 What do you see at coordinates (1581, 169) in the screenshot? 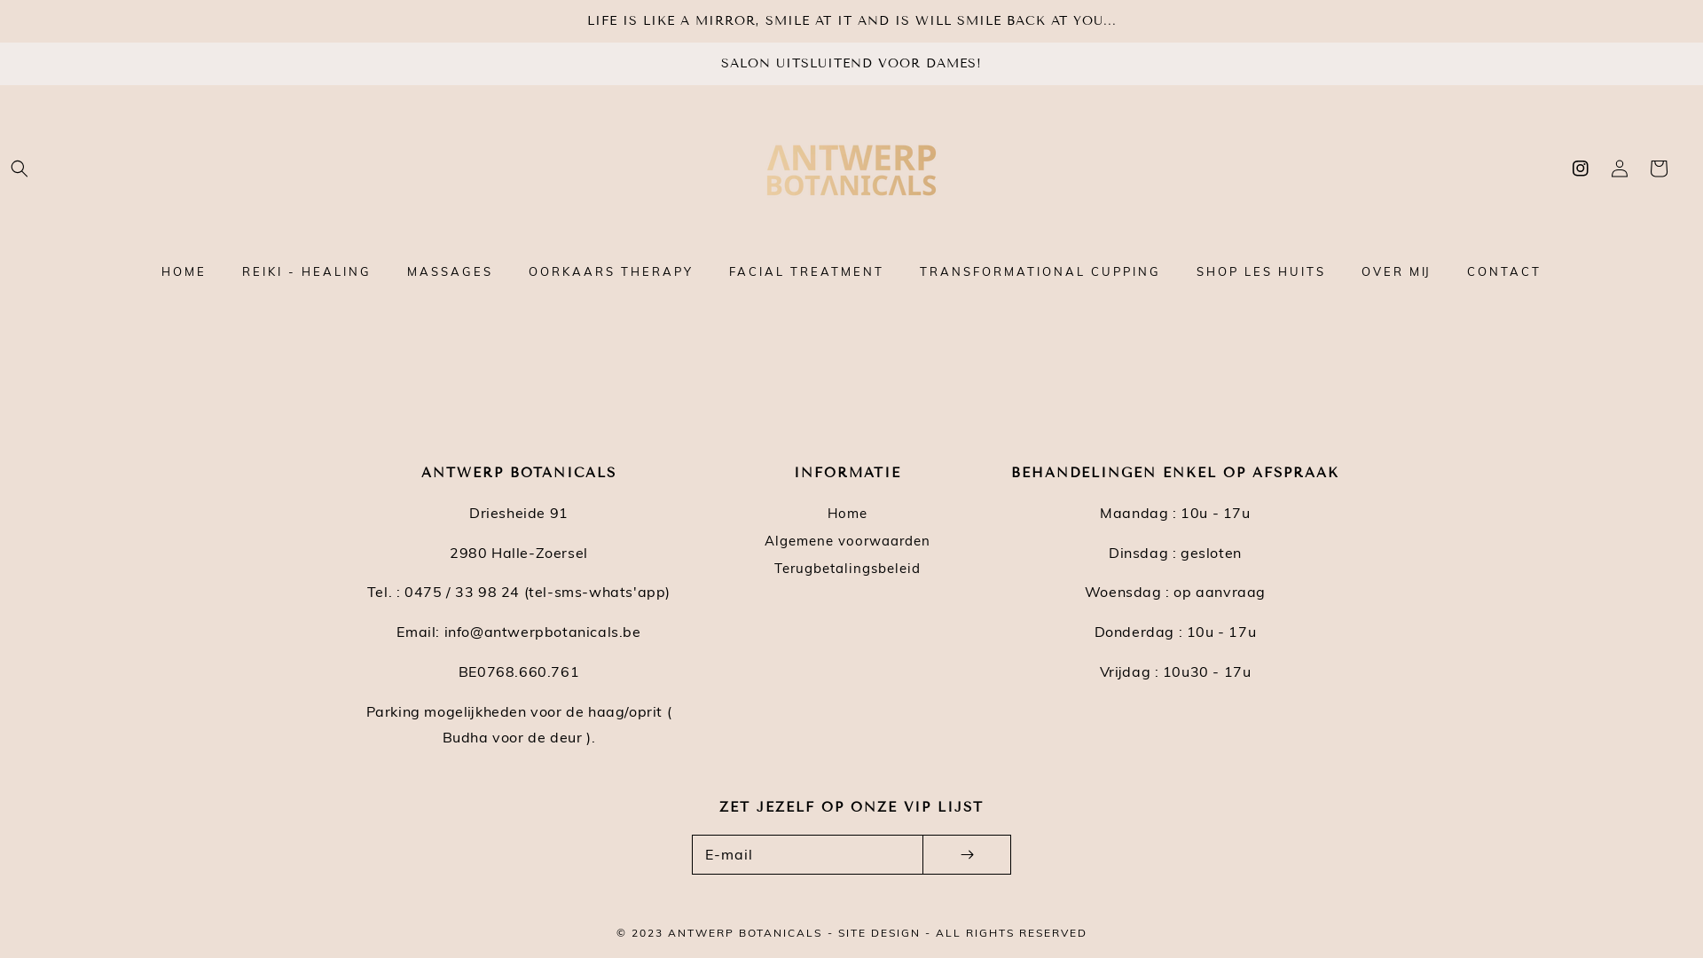
I see `Instagram` at bounding box center [1581, 169].